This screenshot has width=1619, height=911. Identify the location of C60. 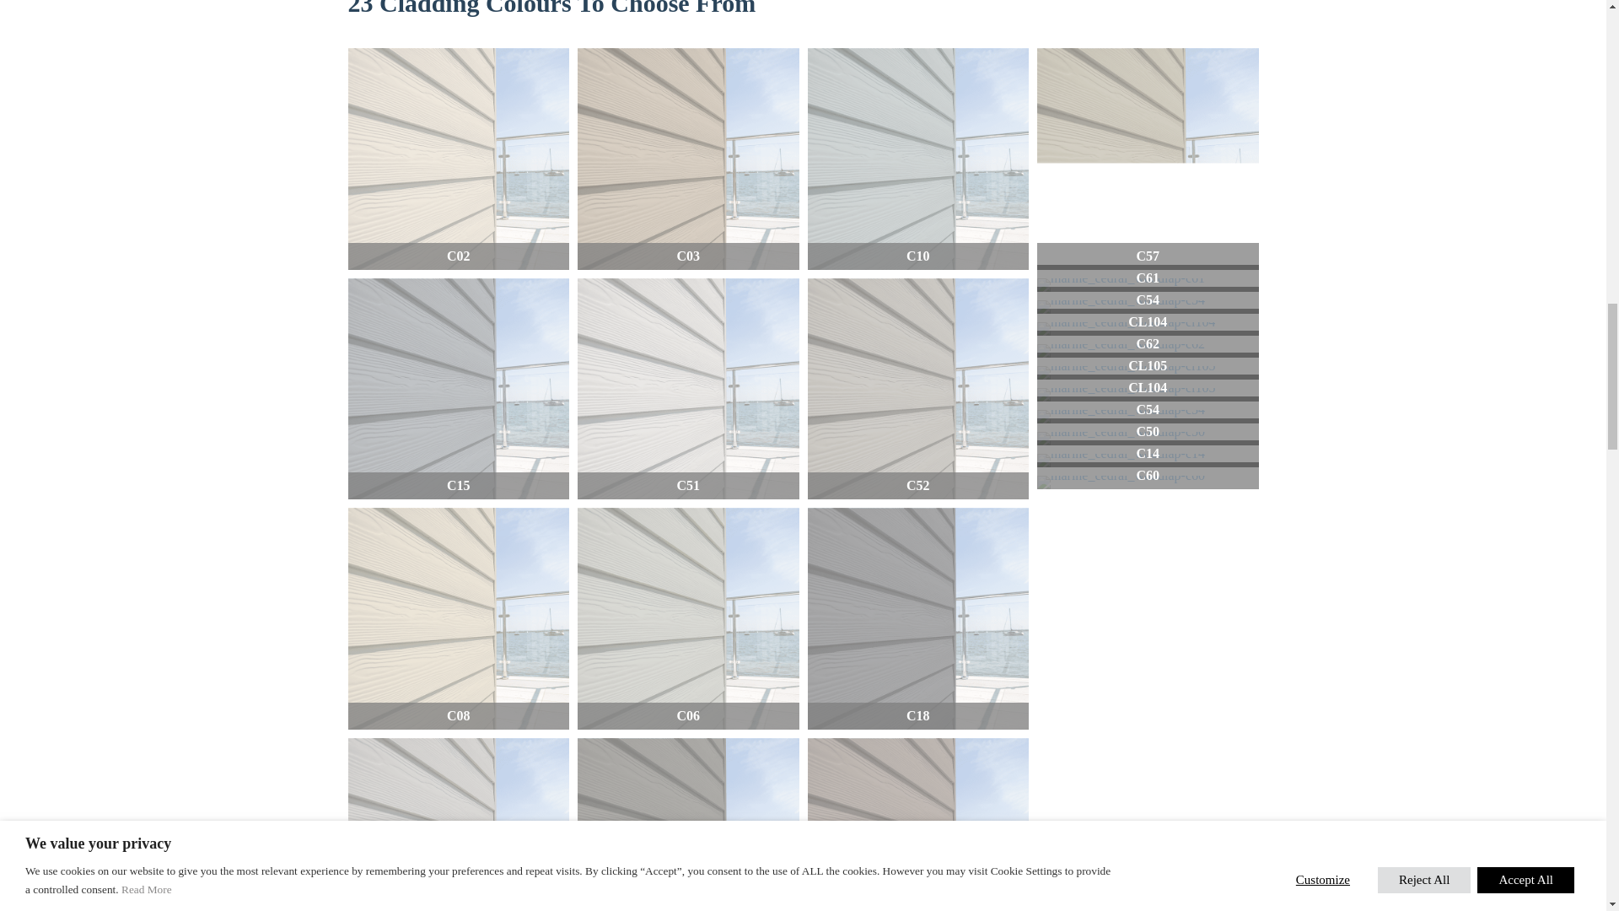
(1148, 482).